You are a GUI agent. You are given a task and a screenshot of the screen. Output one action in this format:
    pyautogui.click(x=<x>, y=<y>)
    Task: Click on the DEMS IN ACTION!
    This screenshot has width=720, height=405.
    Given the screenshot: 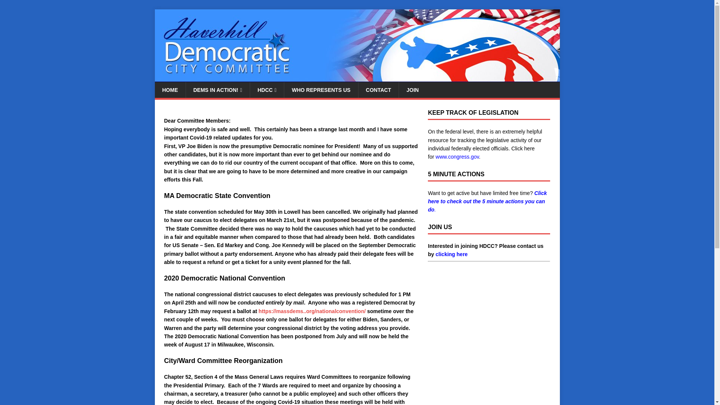 What is the action you would take?
    pyautogui.click(x=217, y=90)
    